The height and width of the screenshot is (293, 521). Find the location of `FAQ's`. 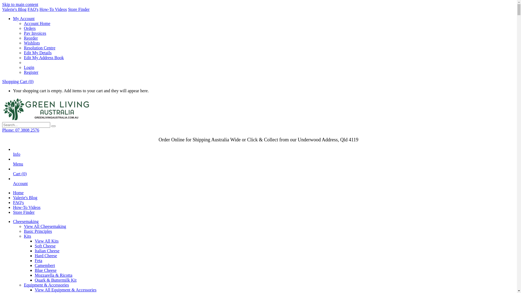

FAQ's is located at coordinates (18, 202).